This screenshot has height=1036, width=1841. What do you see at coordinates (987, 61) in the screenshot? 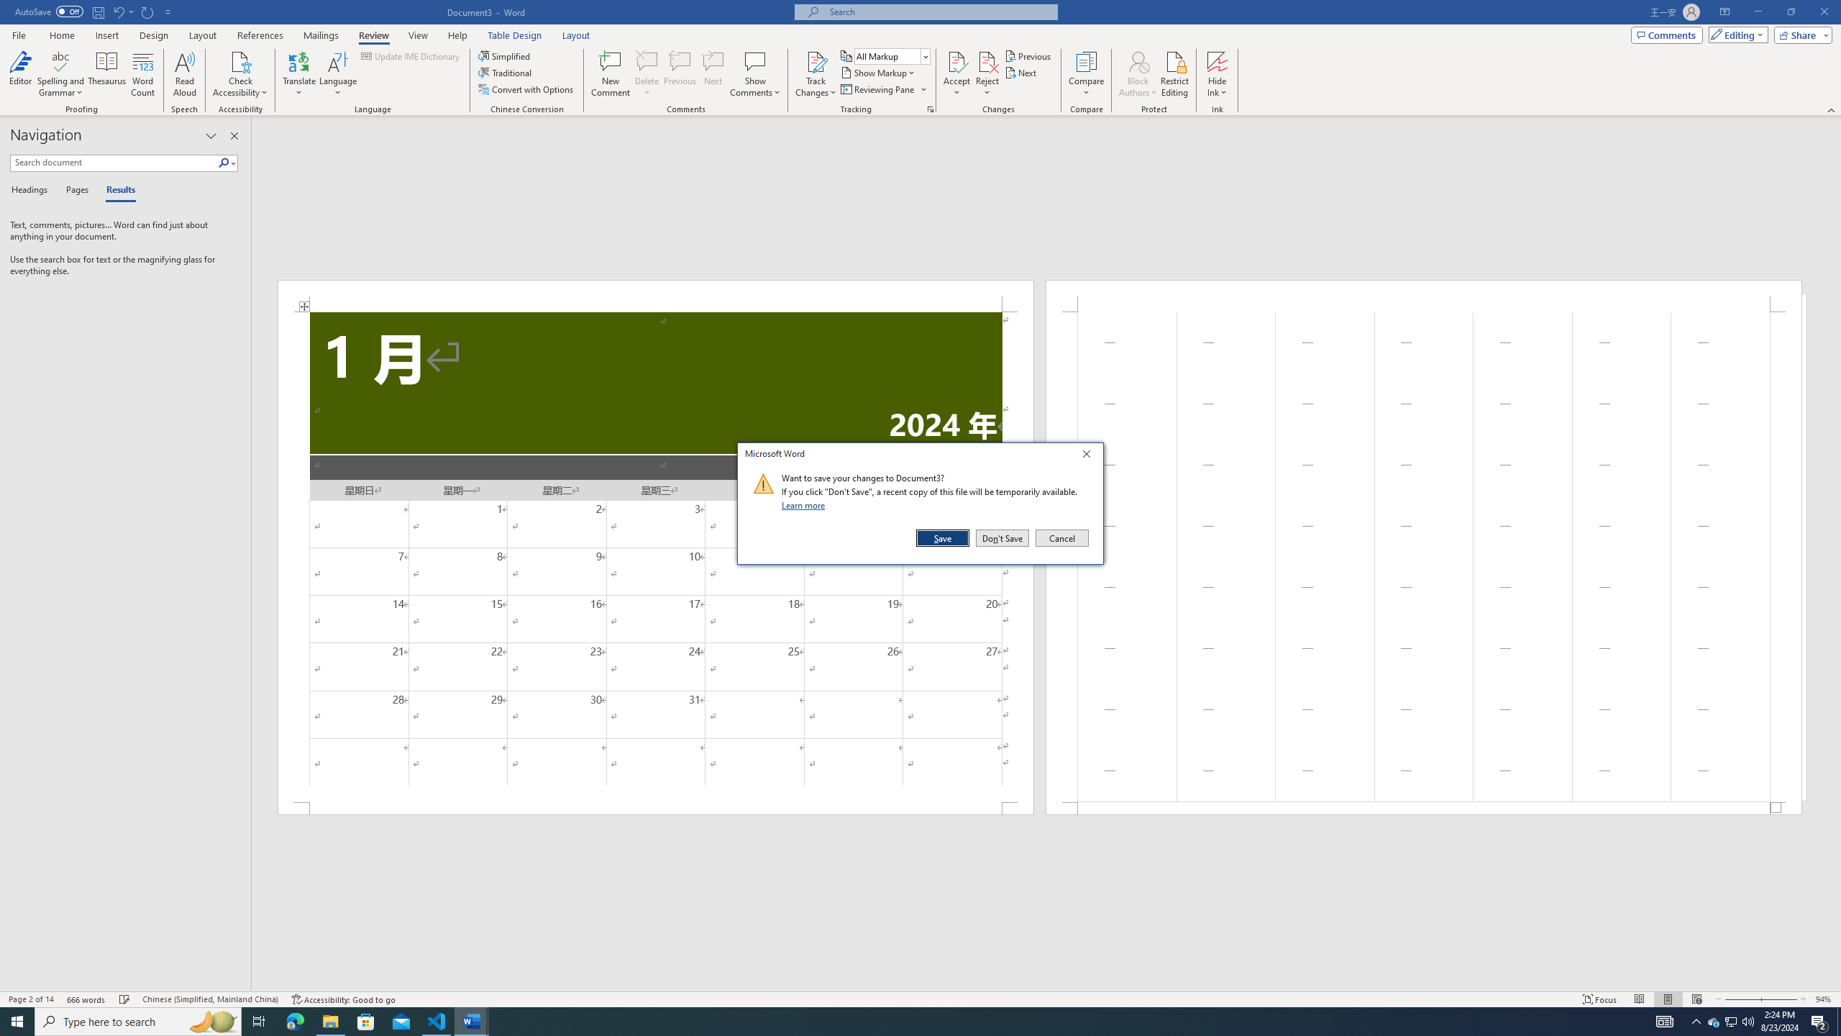
I see `Compare` at bounding box center [987, 61].